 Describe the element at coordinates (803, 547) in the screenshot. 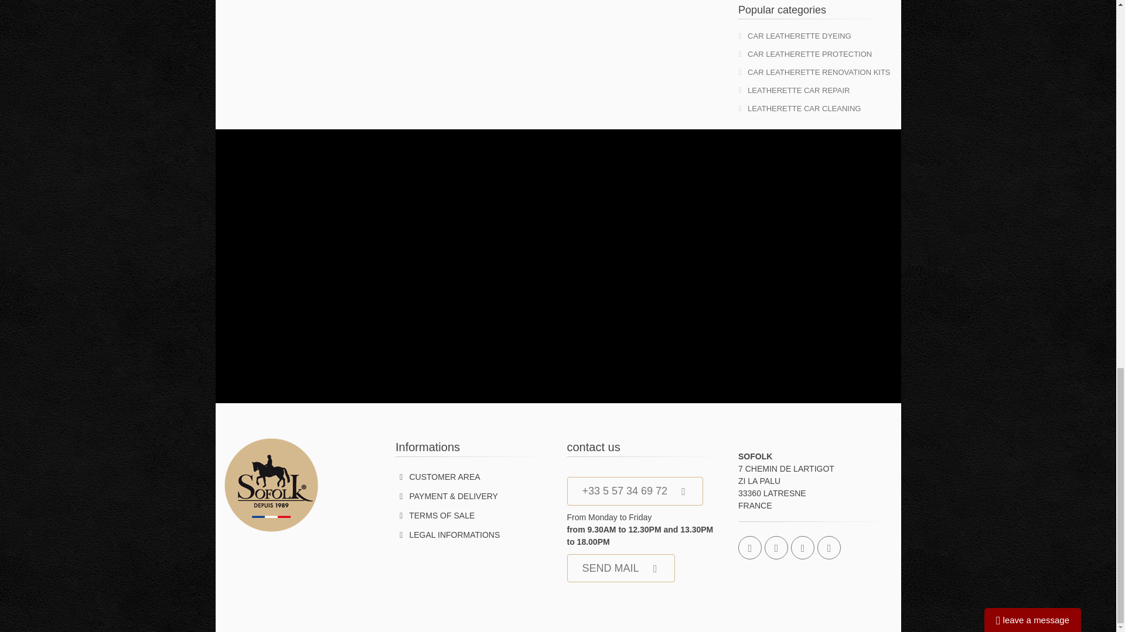

I see `SOFOLK is on YouTube` at that location.